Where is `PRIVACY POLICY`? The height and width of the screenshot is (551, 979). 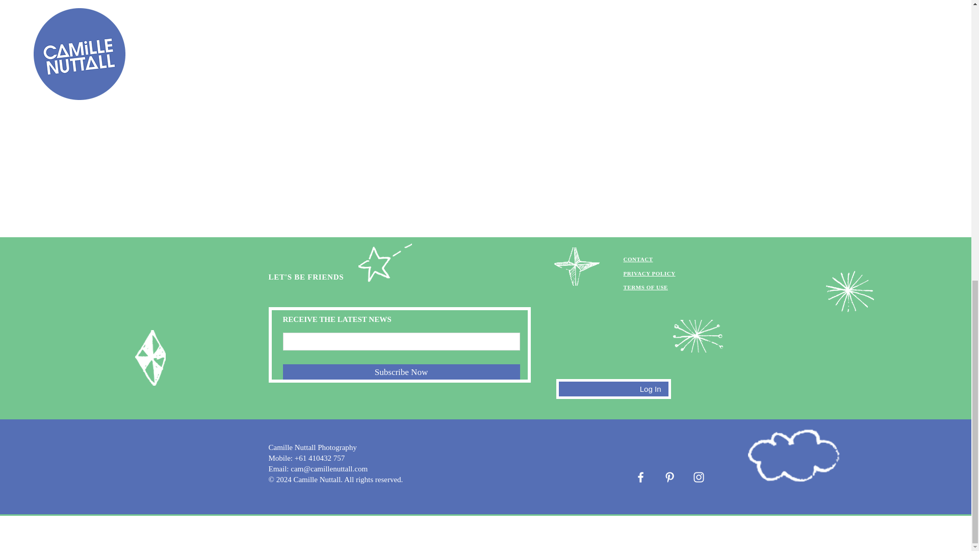 PRIVACY POLICY is located at coordinates (649, 273).